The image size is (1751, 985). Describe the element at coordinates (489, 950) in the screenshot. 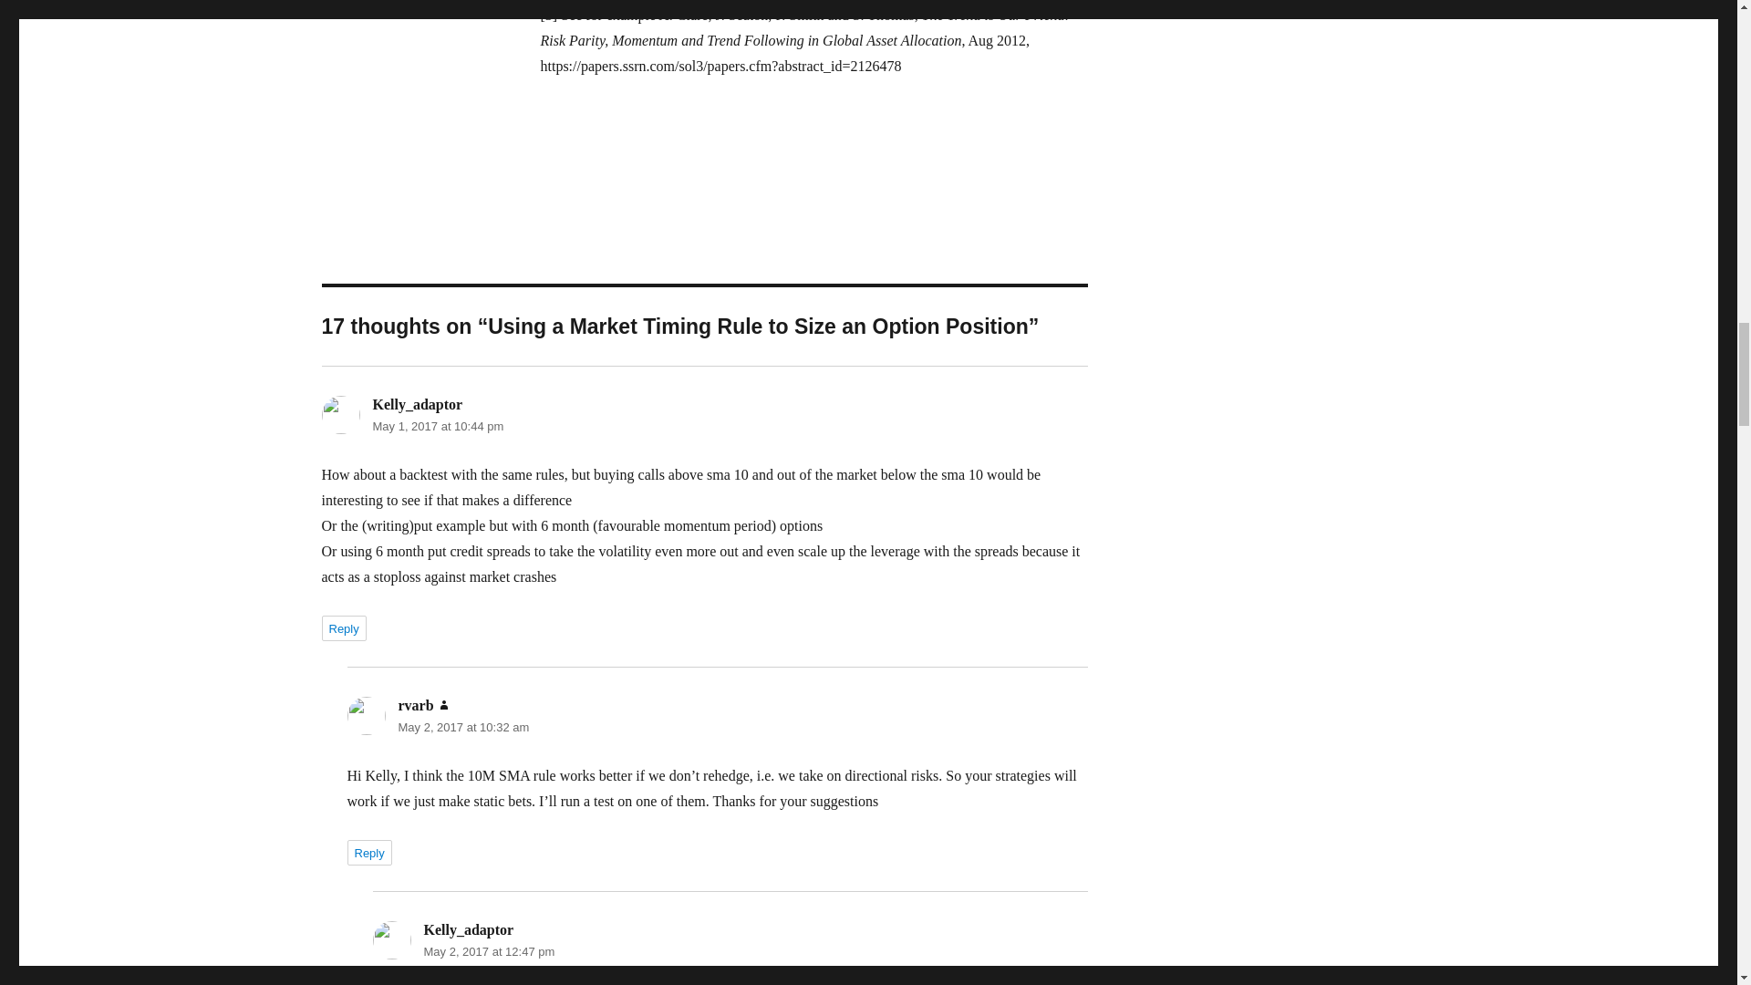

I see `May 2, 2017 at 12:47 pm` at that location.